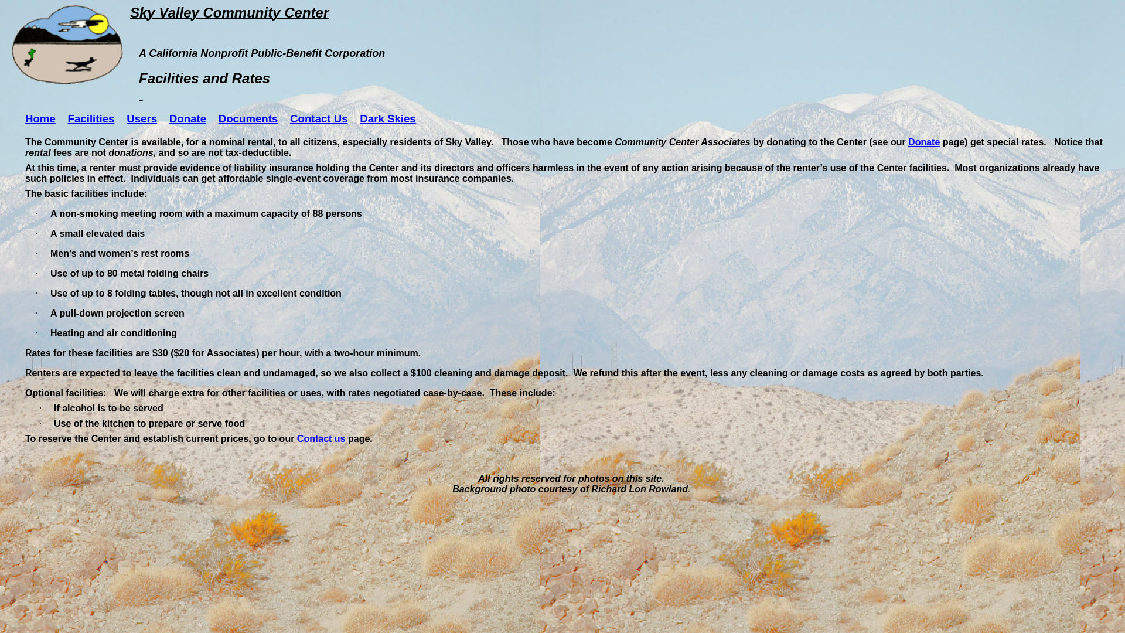 This screenshot has height=633, width=1125. What do you see at coordinates (248, 118) in the screenshot?
I see `Documents` at bounding box center [248, 118].